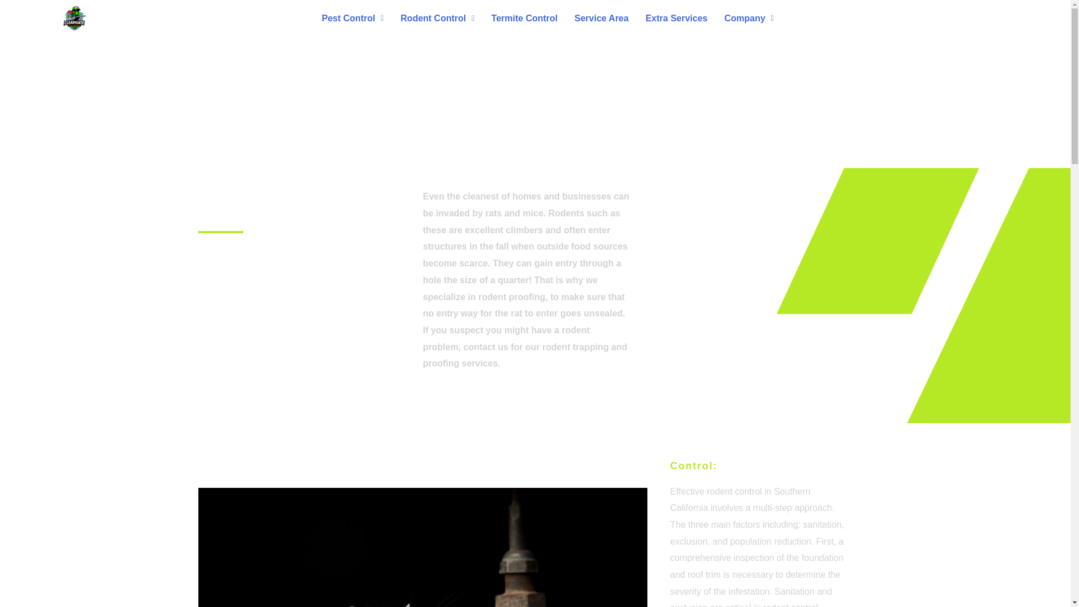 This screenshot has height=607, width=1079. Describe the element at coordinates (353, 18) in the screenshot. I see `Pest Control` at that location.